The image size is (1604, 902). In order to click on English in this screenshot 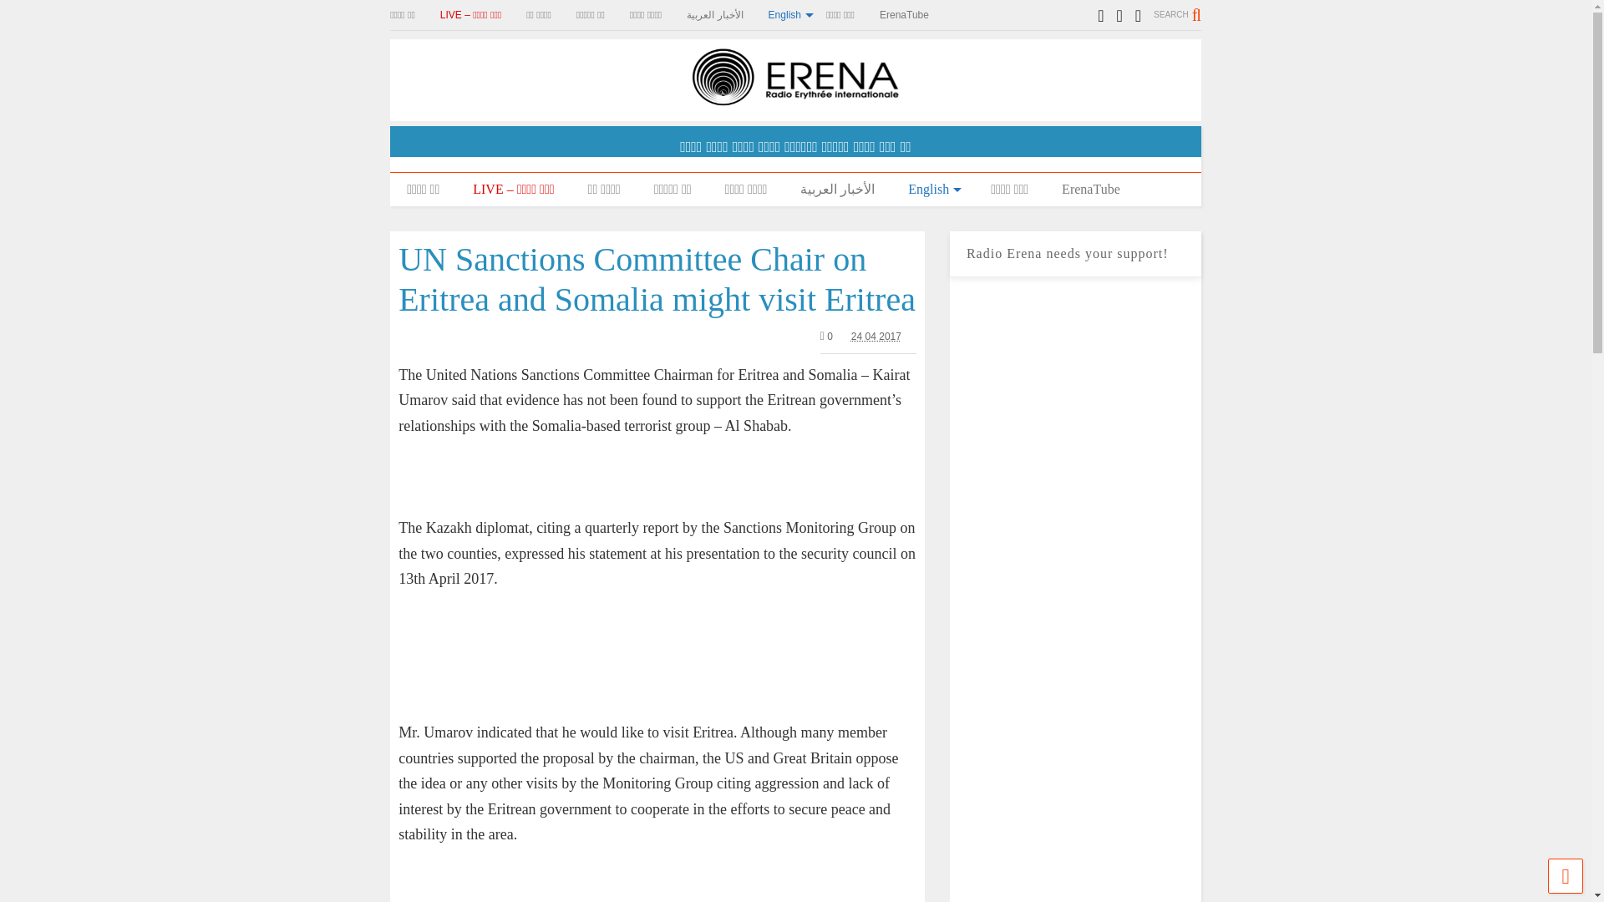, I will do `click(932, 190)`.